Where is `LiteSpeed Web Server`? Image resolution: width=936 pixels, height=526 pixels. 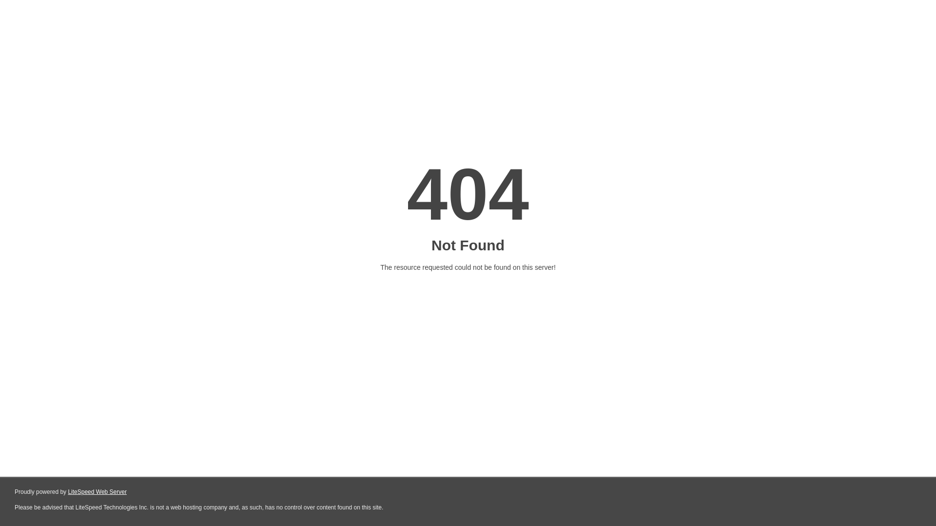 LiteSpeed Web Server is located at coordinates (97, 492).